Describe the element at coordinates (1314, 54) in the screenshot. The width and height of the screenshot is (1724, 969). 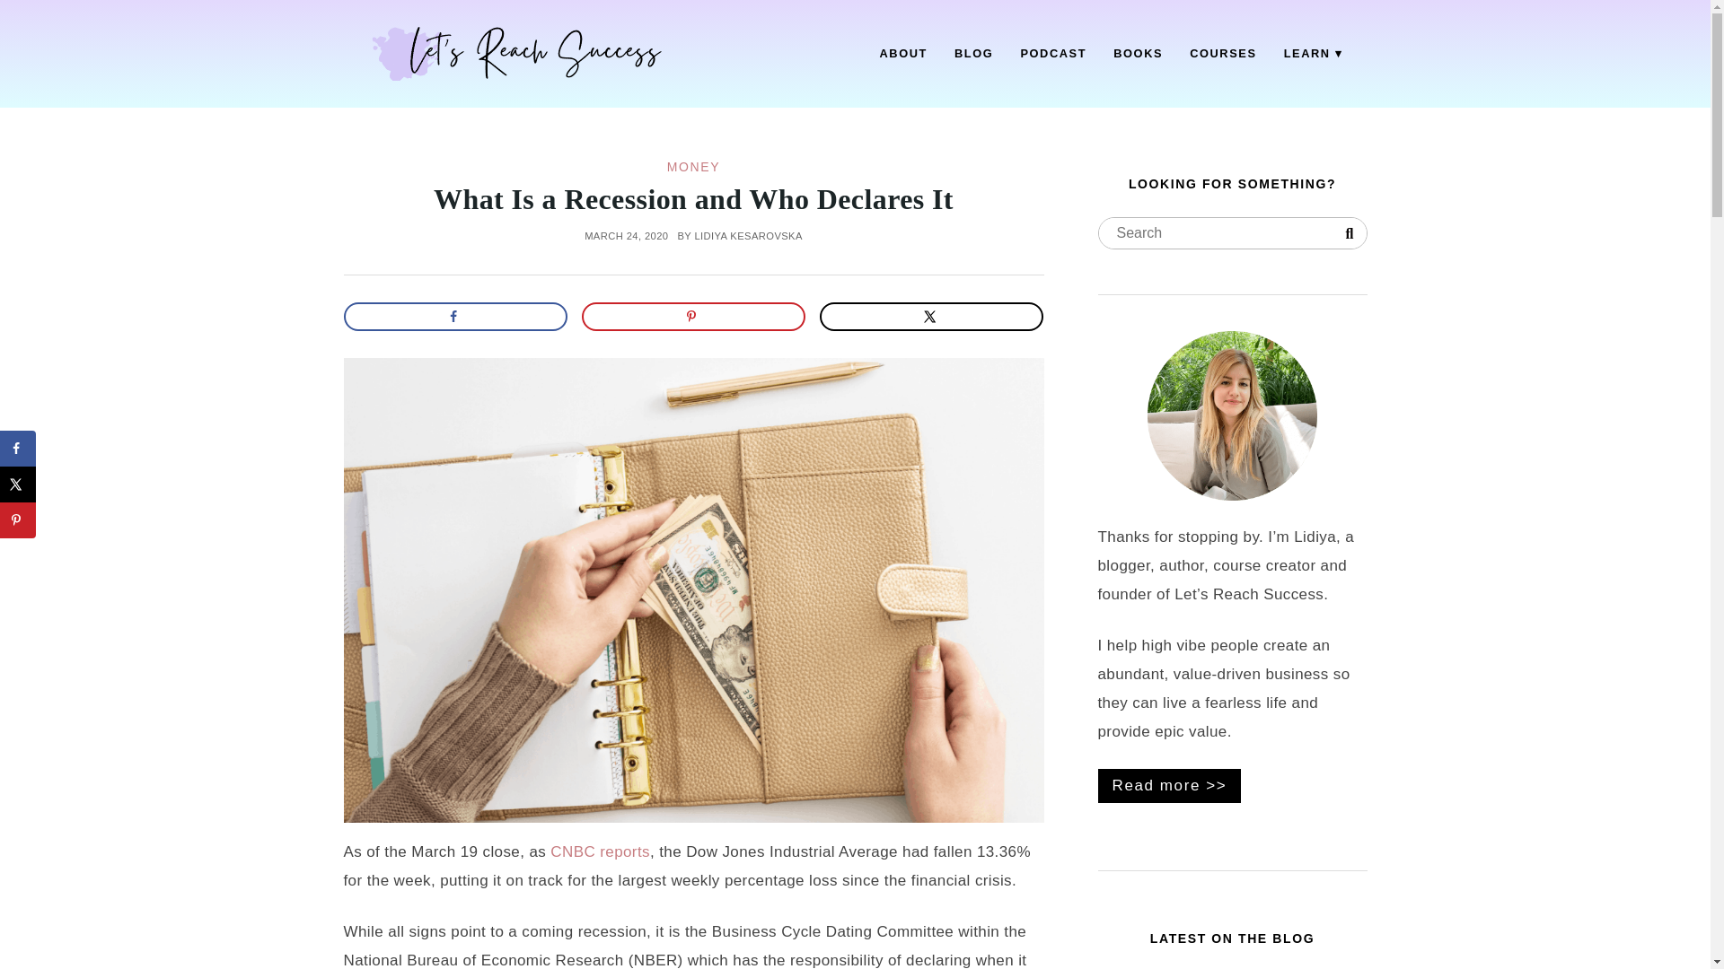
I see `LEARN` at that location.